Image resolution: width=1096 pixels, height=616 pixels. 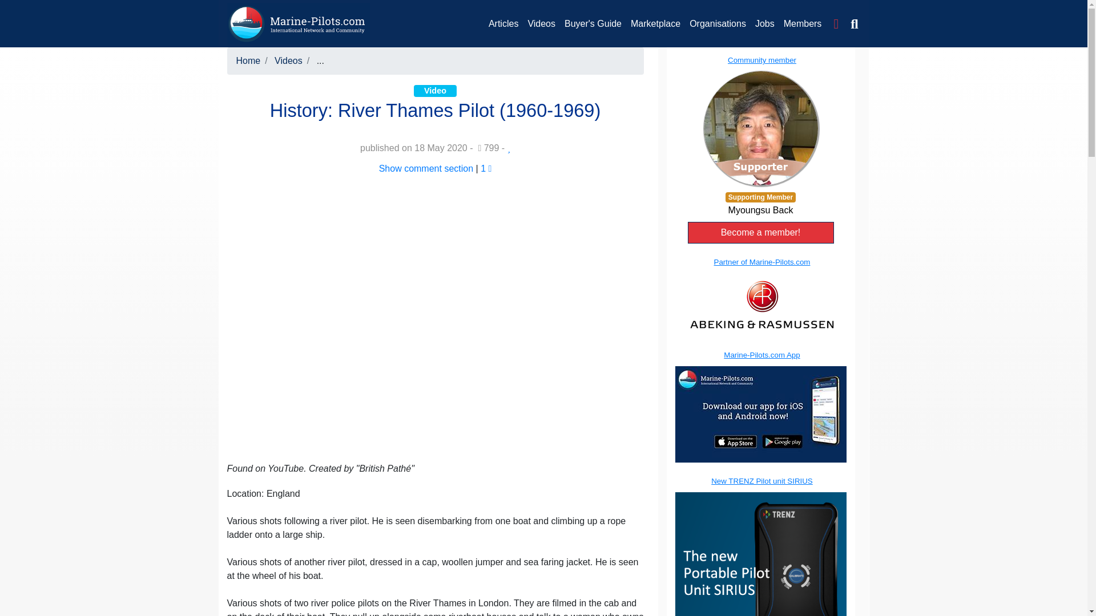 What do you see at coordinates (248, 60) in the screenshot?
I see `Home` at bounding box center [248, 60].